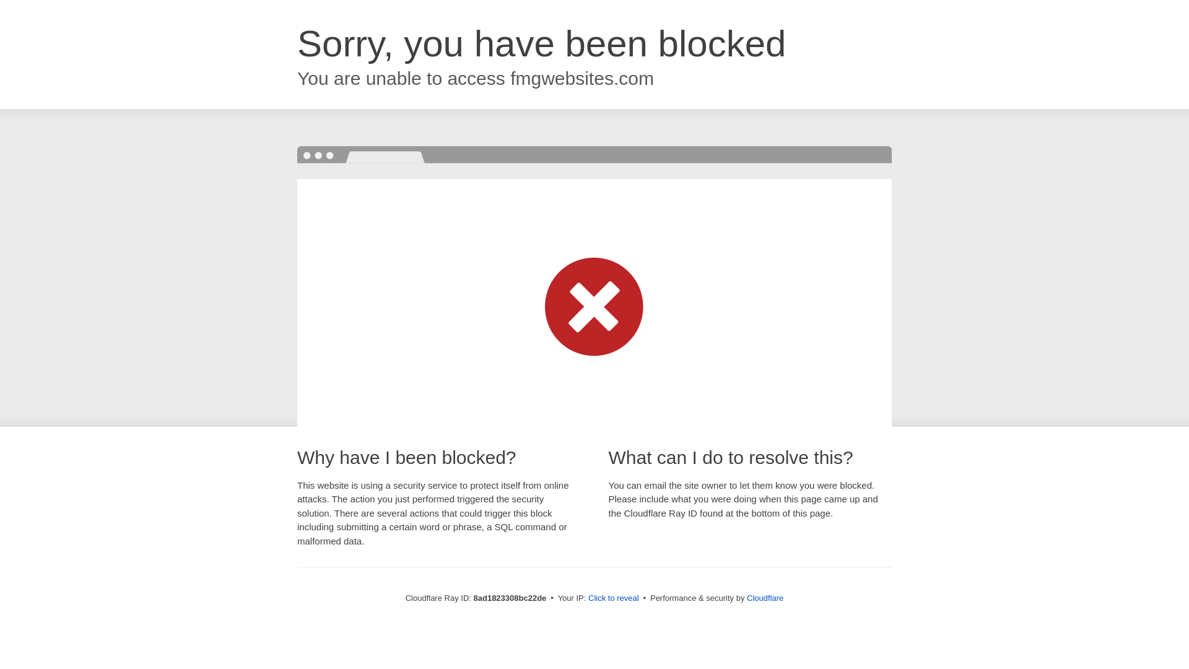 The image size is (1189, 669). Describe the element at coordinates (614, 598) in the screenshot. I see `Click to reveal` at that location.